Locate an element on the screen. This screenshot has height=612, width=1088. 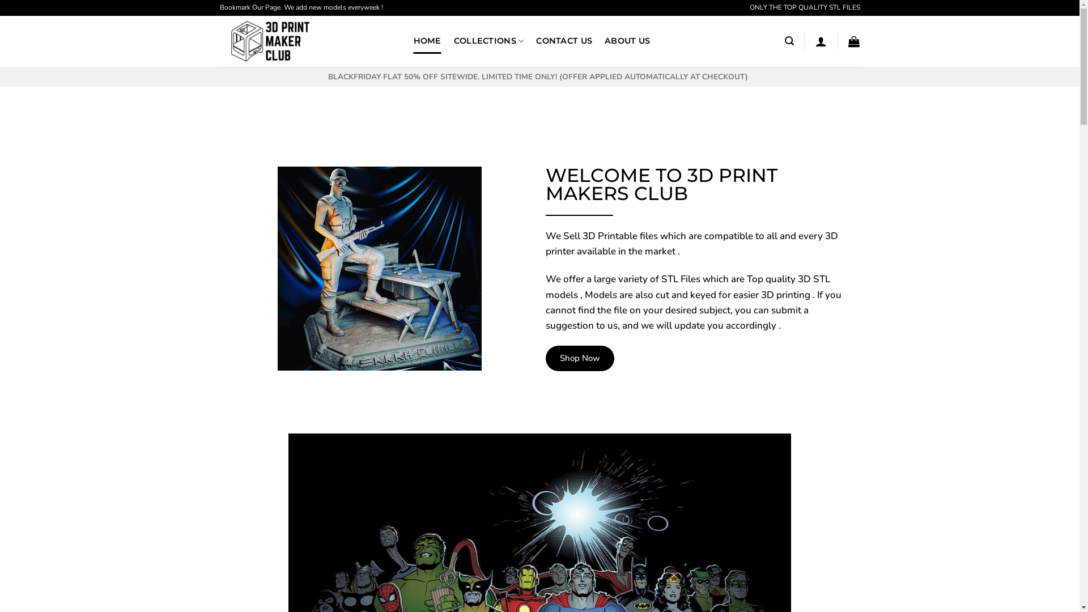
HOME is located at coordinates (427, 41).